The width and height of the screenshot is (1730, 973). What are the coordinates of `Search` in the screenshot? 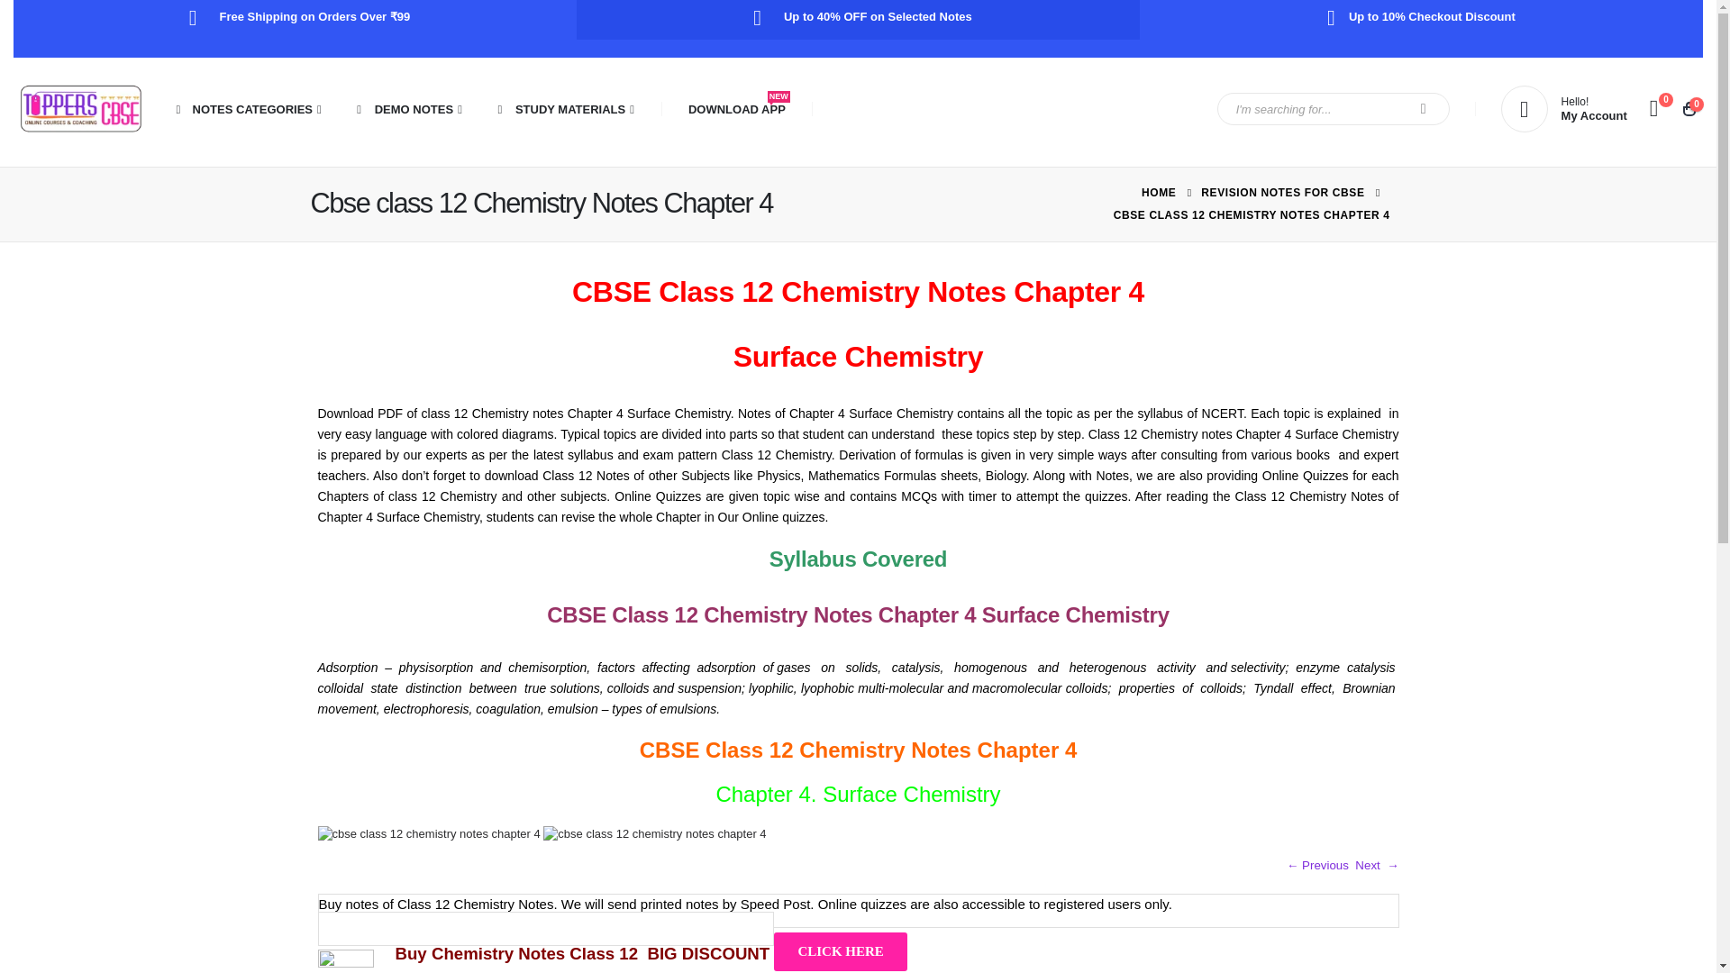 It's located at (1424, 108).